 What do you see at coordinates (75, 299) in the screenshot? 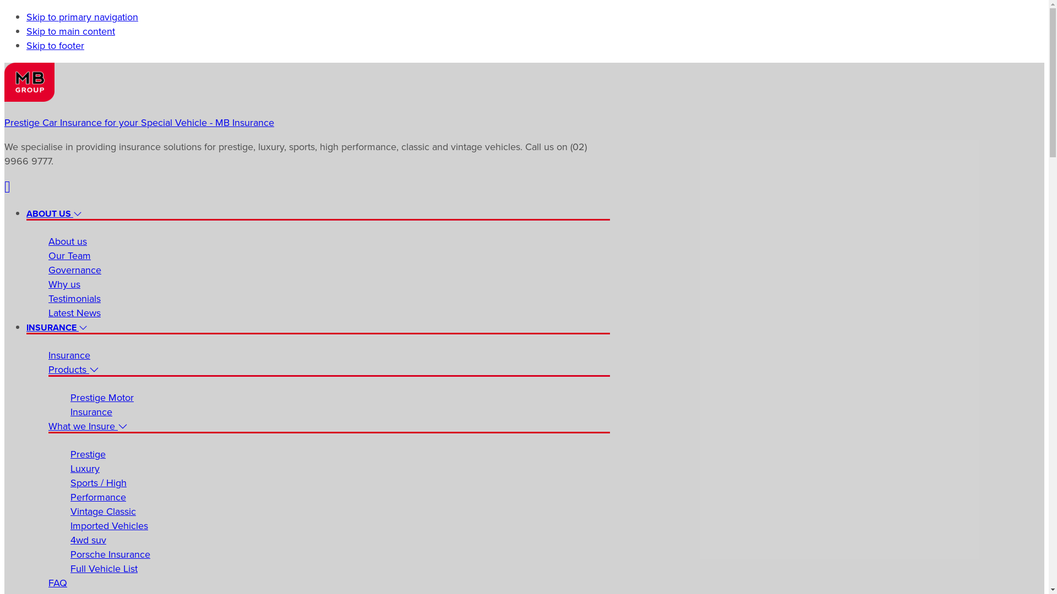
I see `Testimonials` at bounding box center [75, 299].